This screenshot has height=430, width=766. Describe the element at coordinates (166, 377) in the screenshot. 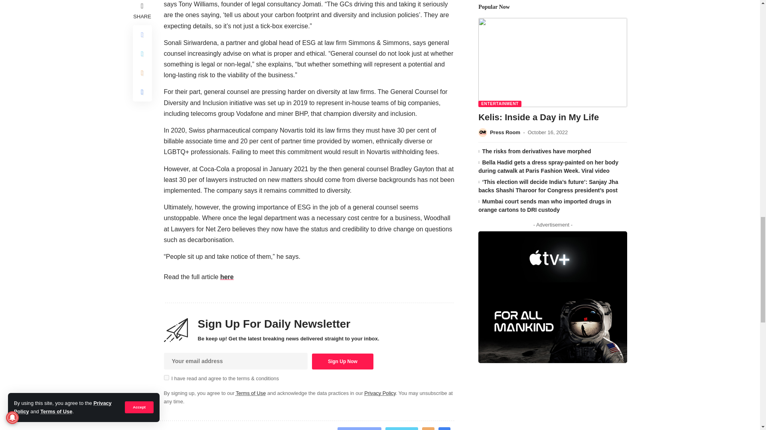

I see `1` at that location.